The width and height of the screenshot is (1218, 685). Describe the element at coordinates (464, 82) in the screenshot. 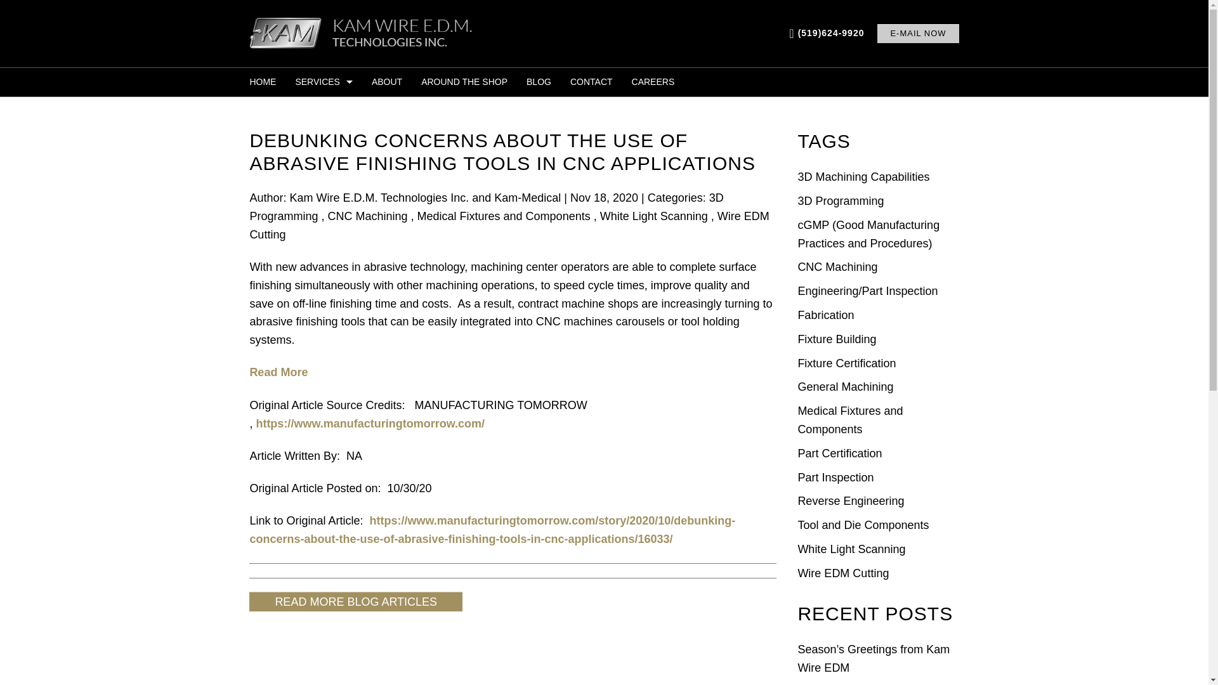

I see `AROUND THE SHOP` at that location.